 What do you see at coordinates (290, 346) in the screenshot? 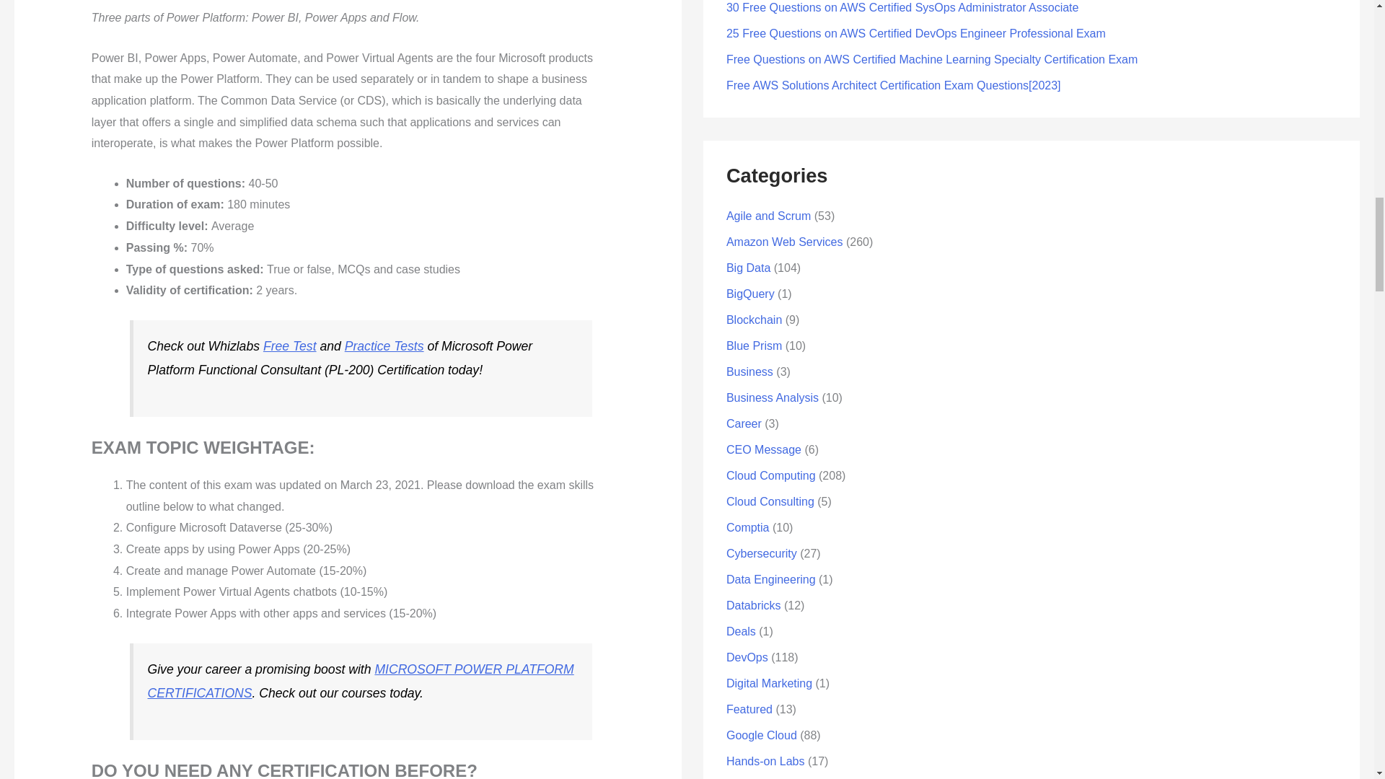
I see `Free Test` at bounding box center [290, 346].